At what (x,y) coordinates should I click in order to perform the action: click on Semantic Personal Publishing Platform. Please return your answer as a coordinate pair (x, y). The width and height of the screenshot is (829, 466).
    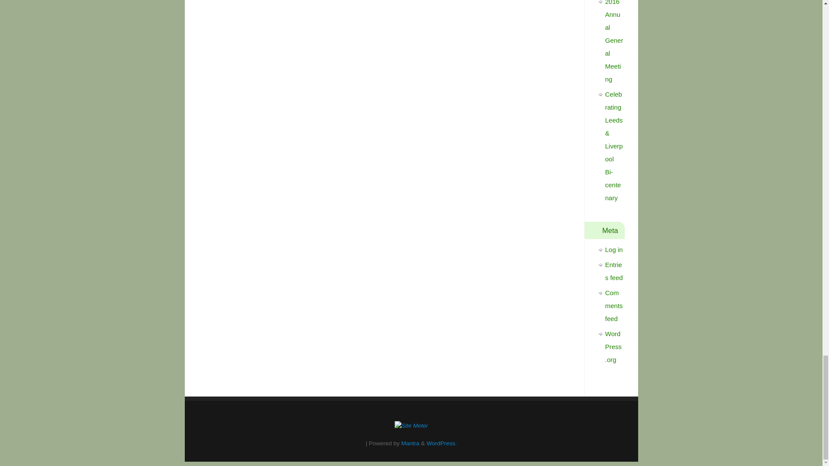
    Looking at the image, I should click on (441, 443).